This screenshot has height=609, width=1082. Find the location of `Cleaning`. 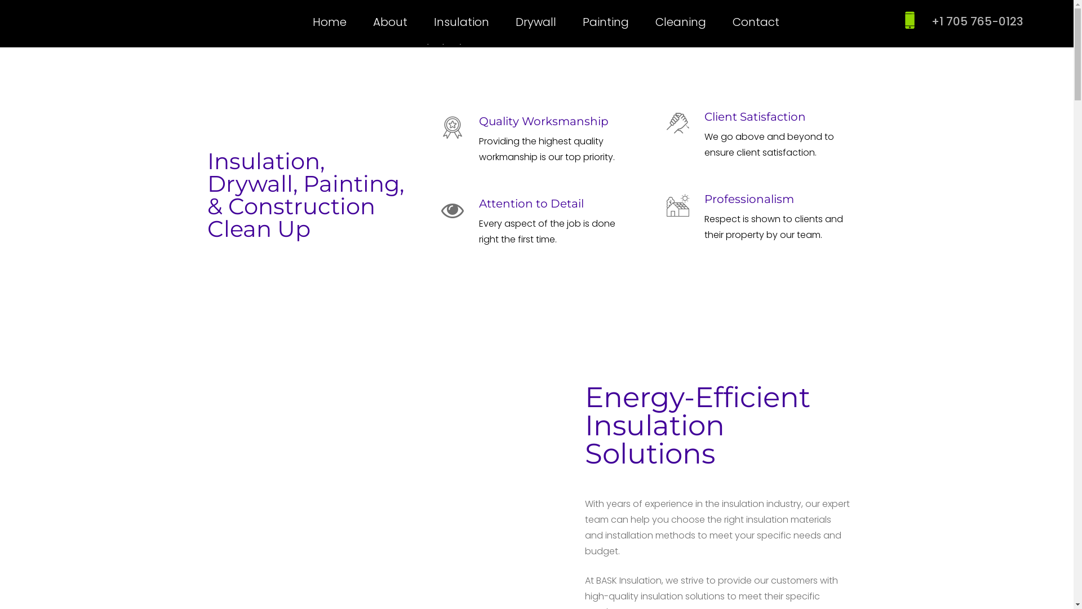

Cleaning is located at coordinates (681, 21).